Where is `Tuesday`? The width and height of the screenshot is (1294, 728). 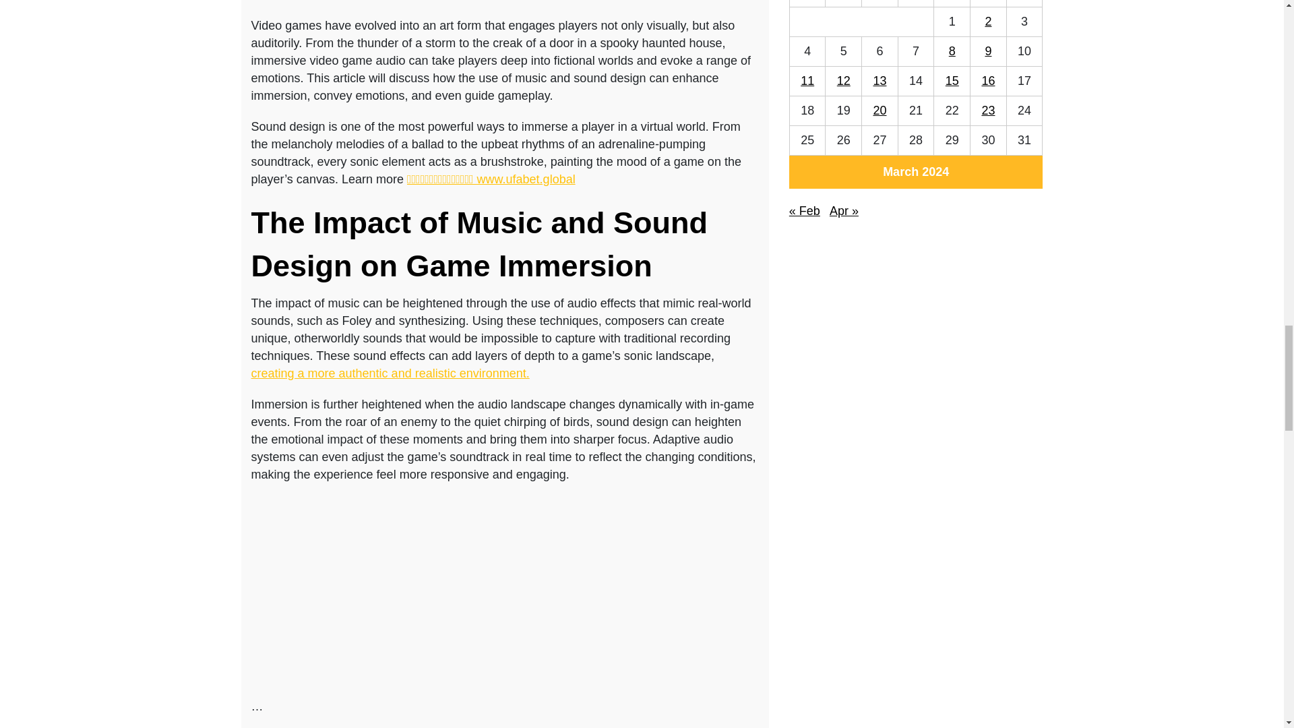
Tuesday is located at coordinates (843, 3).